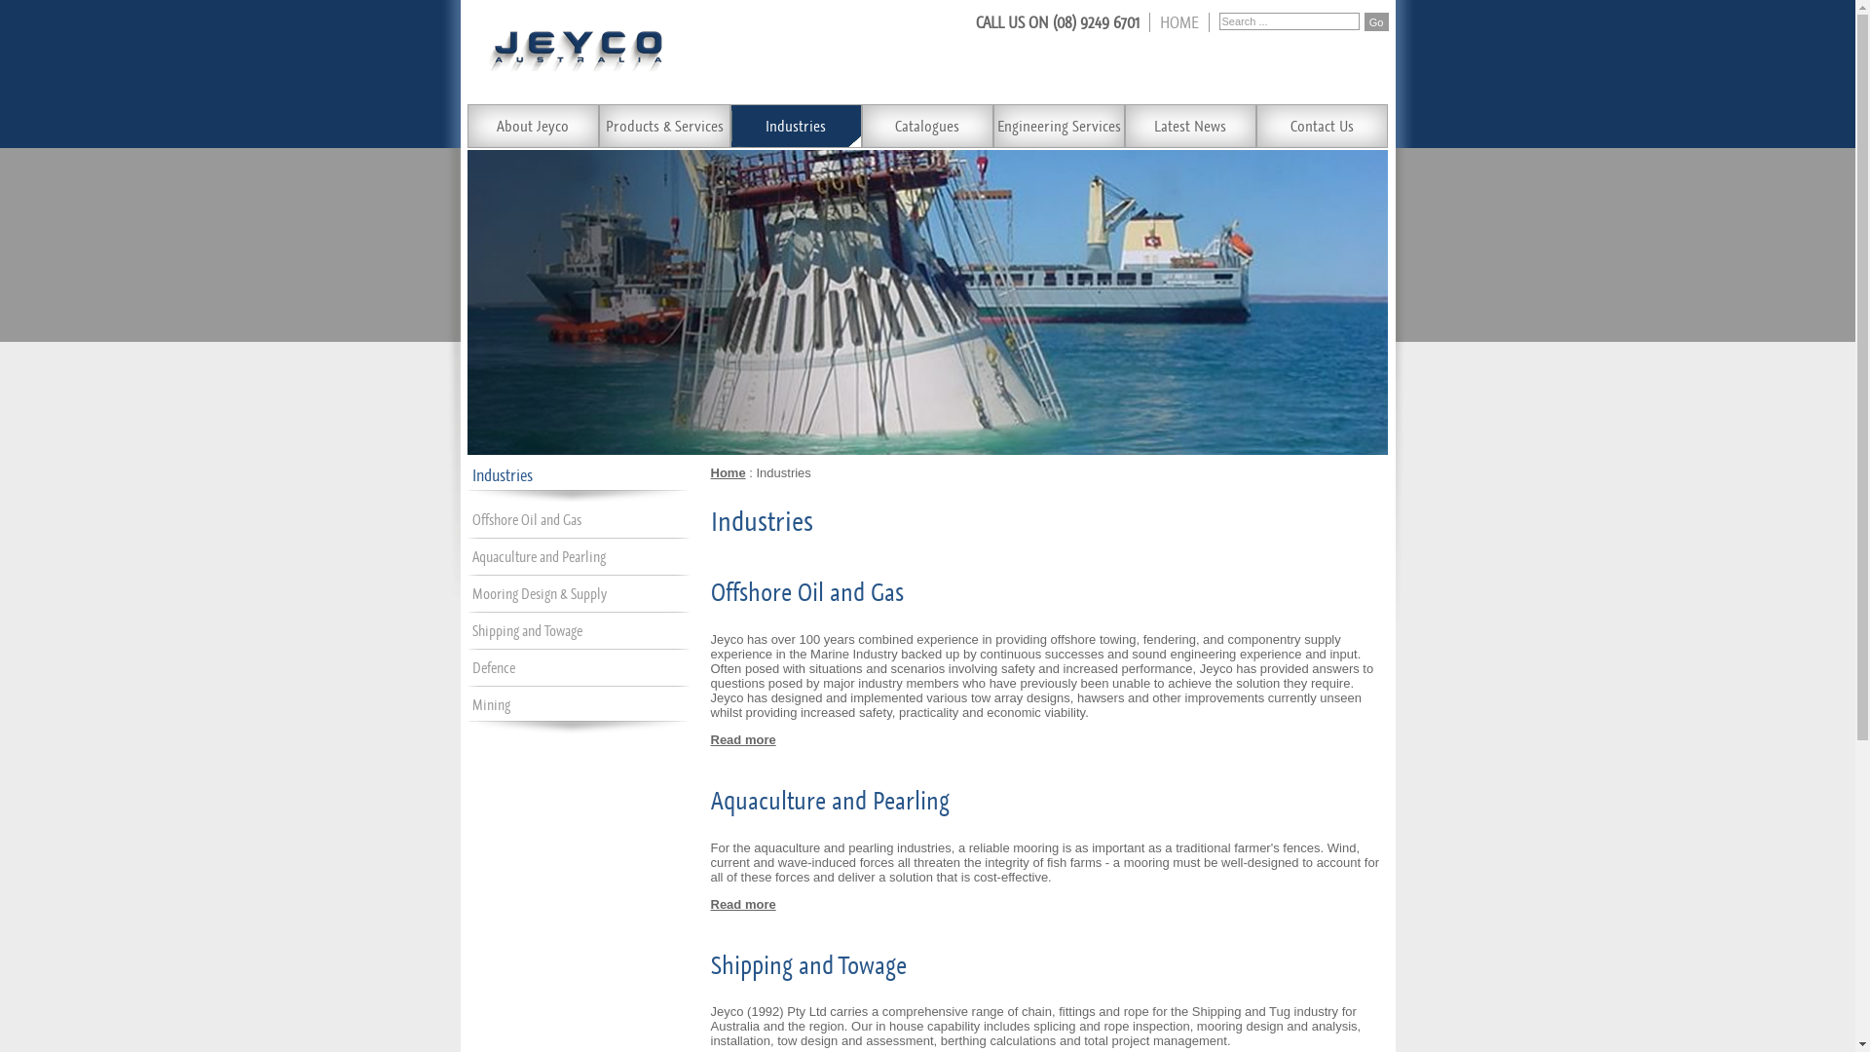  Describe the element at coordinates (534, 127) in the screenshot. I see `About Jeyco` at that location.